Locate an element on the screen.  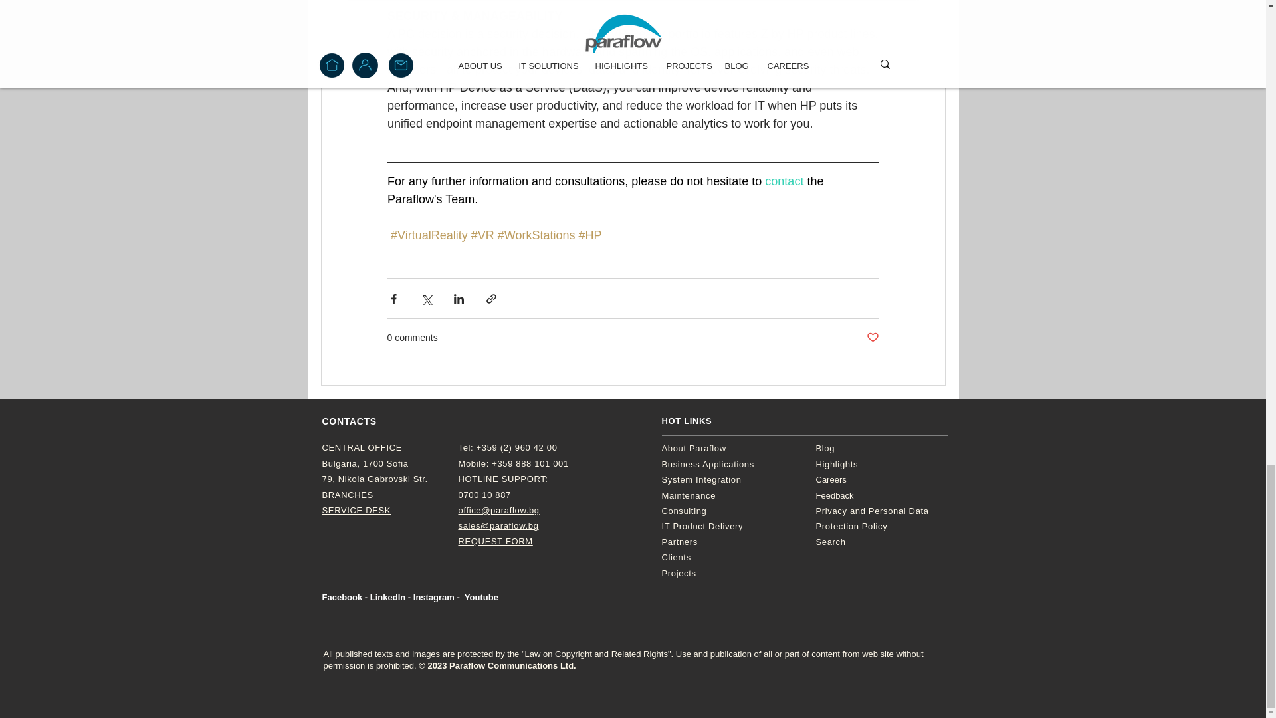
REQUEST FORM is located at coordinates (496, 541).